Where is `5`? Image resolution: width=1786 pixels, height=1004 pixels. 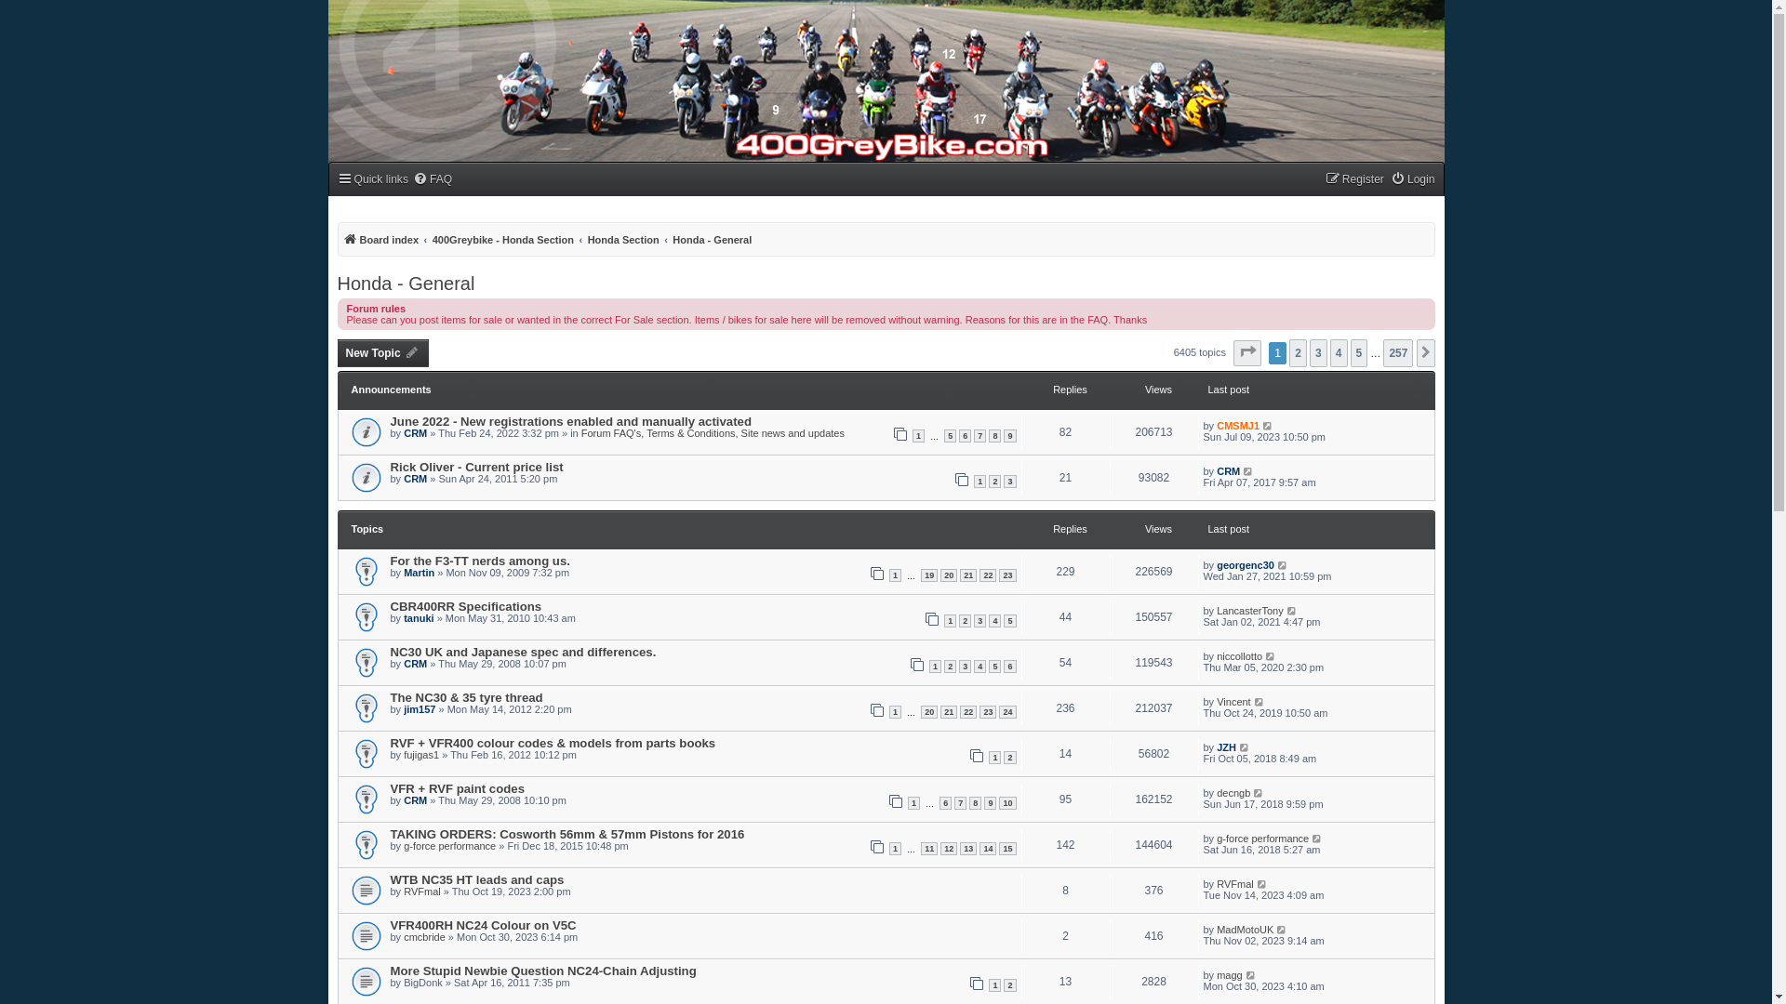
5 is located at coordinates (1010, 621).